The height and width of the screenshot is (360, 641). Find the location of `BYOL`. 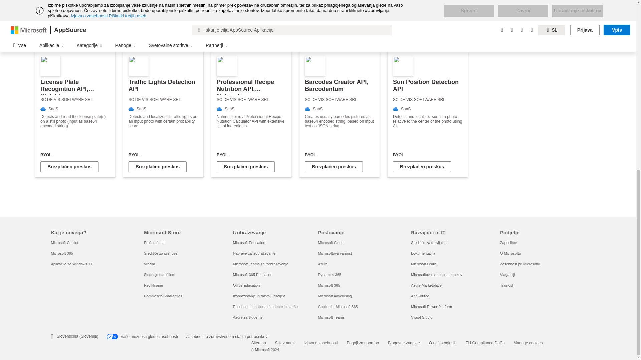

BYOL is located at coordinates (340, 155).